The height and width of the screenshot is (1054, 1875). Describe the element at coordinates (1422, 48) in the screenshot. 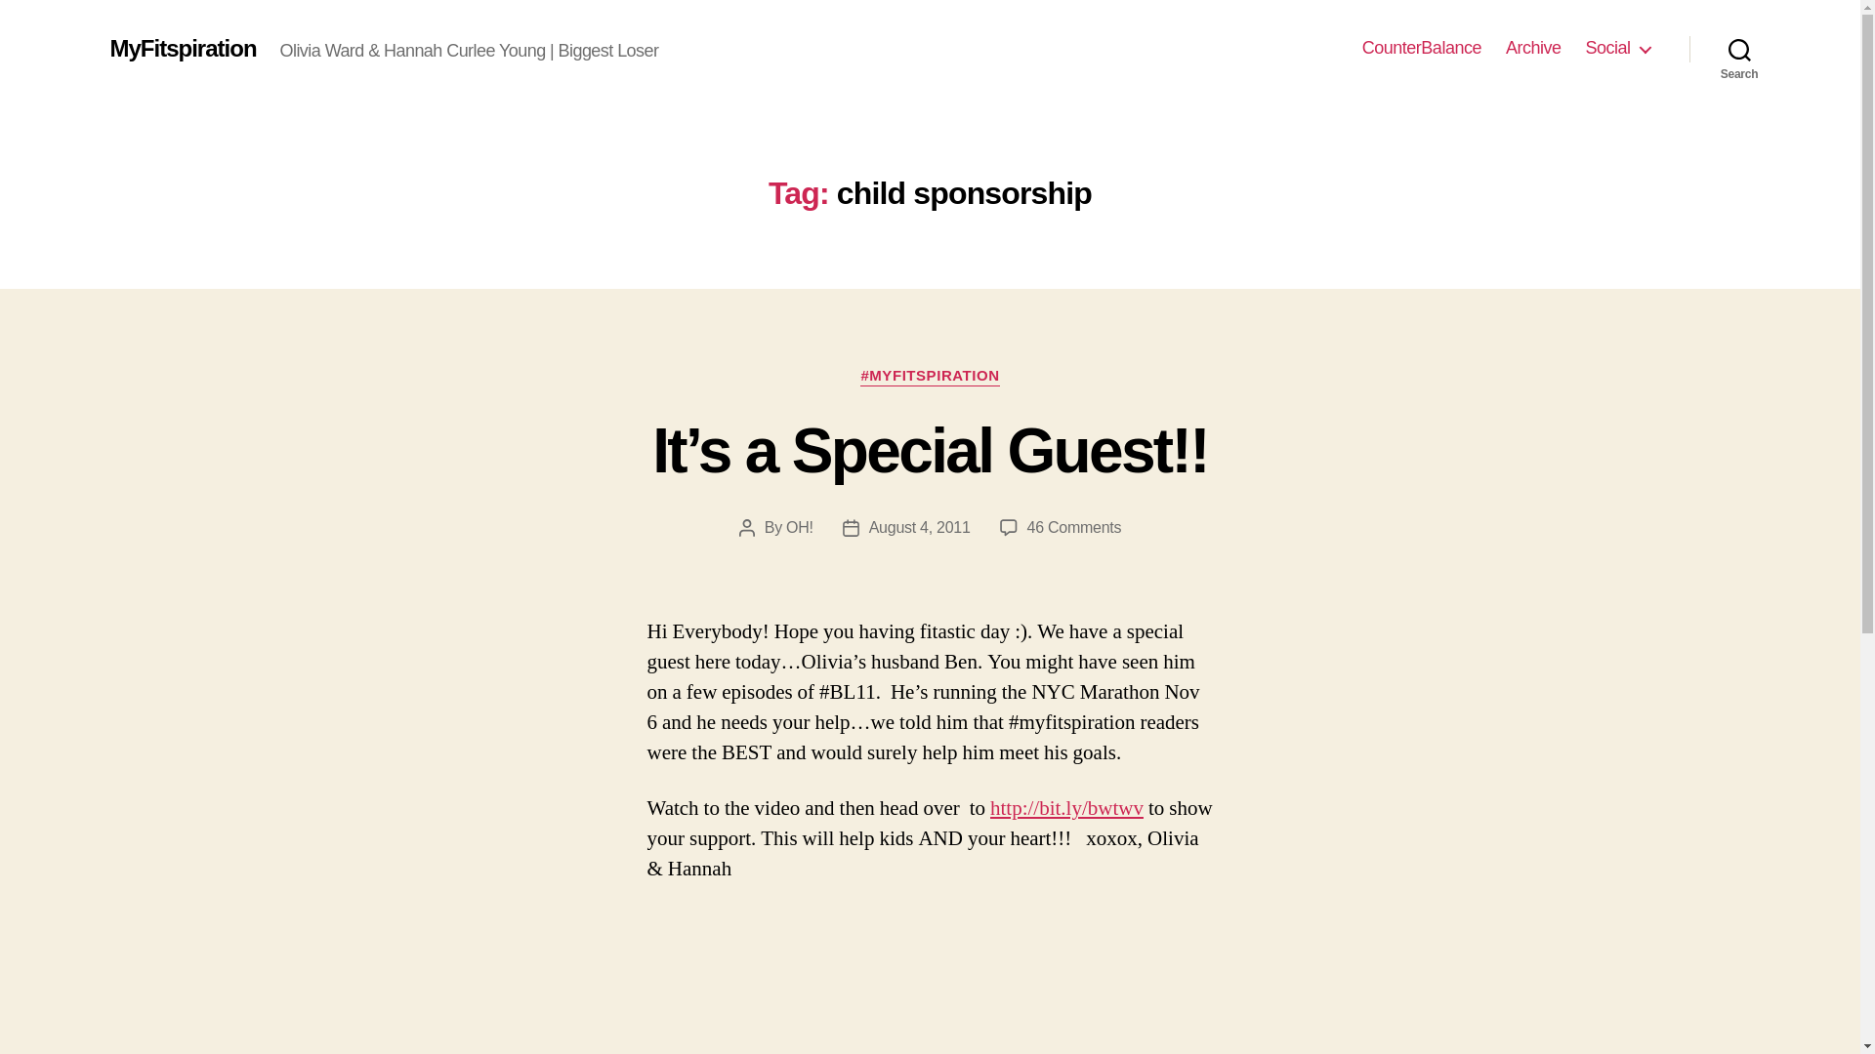

I see `CounterBalance` at that location.